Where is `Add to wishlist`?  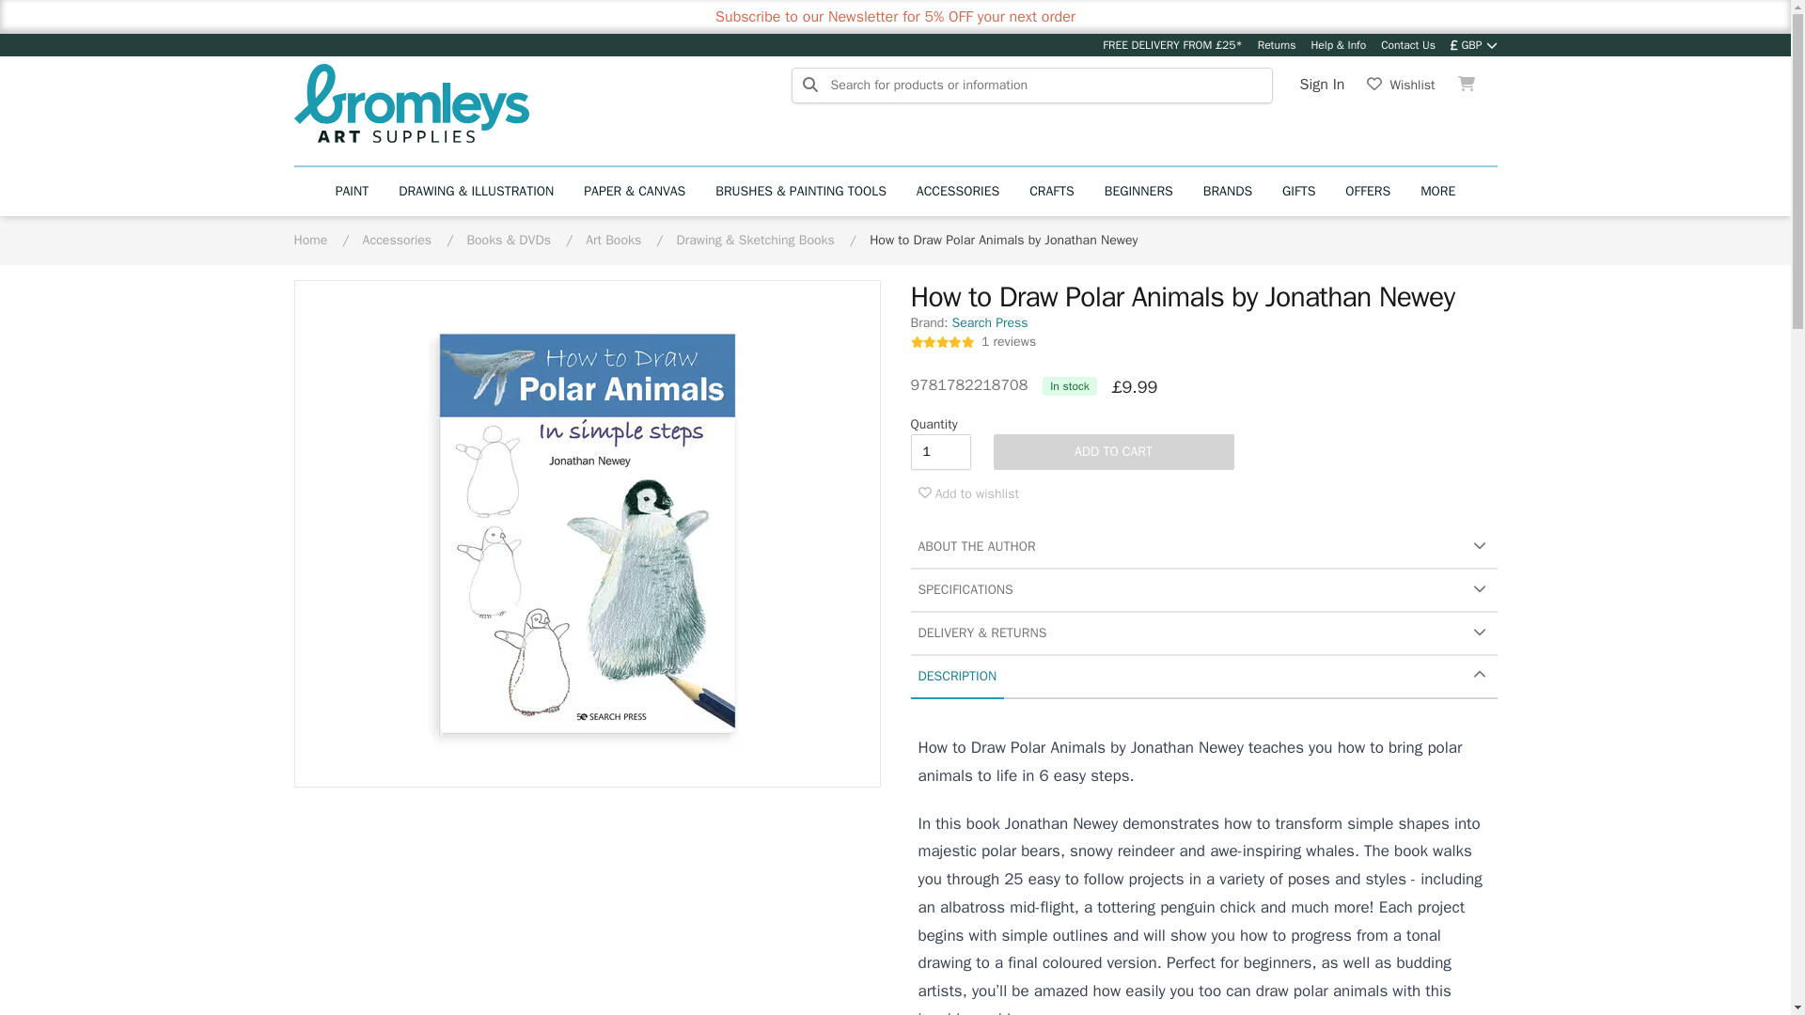
Add to wishlist is located at coordinates (966, 494).